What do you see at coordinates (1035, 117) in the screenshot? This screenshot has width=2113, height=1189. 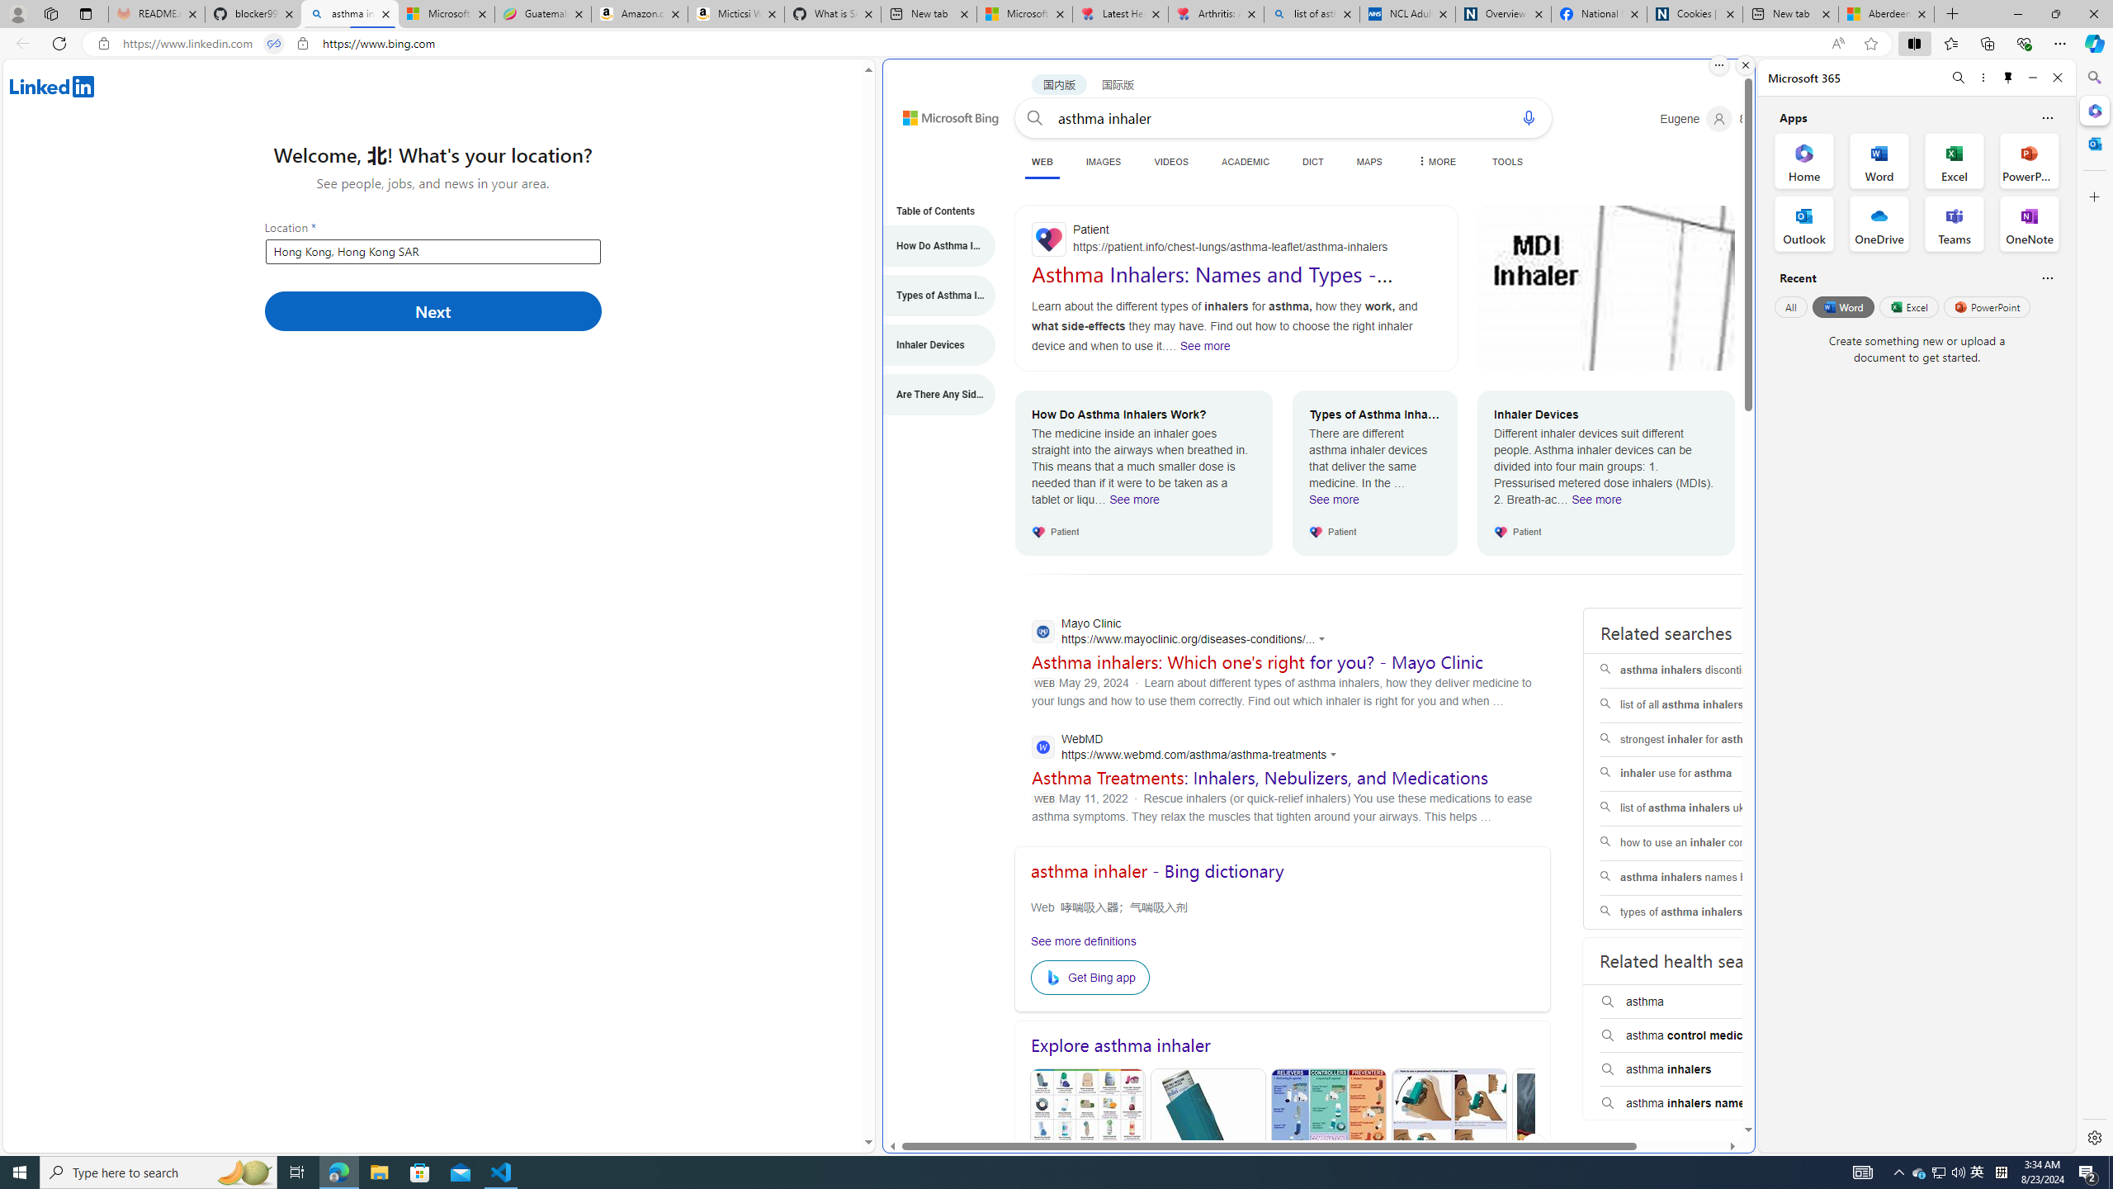 I see `Search button` at bounding box center [1035, 117].